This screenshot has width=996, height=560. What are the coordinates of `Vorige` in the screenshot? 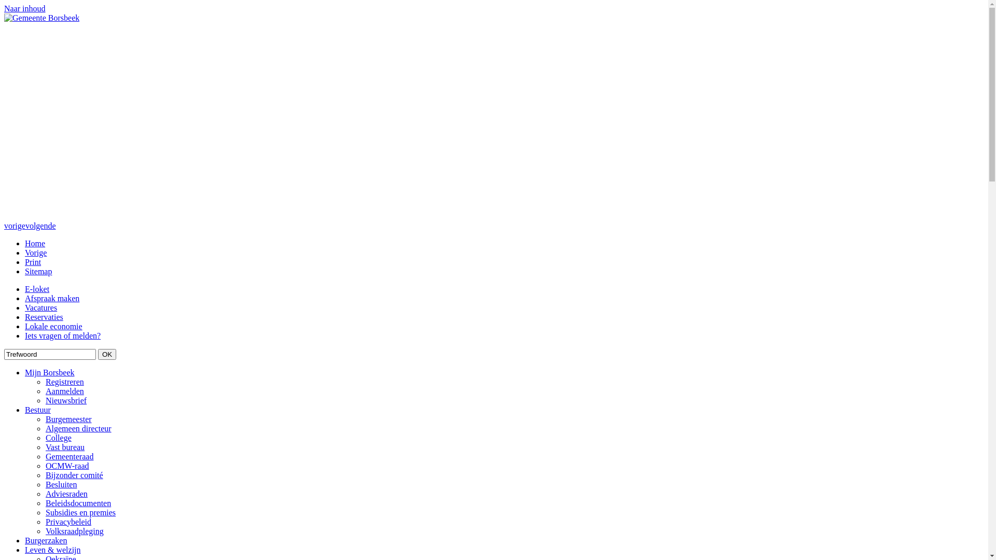 It's located at (36, 253).